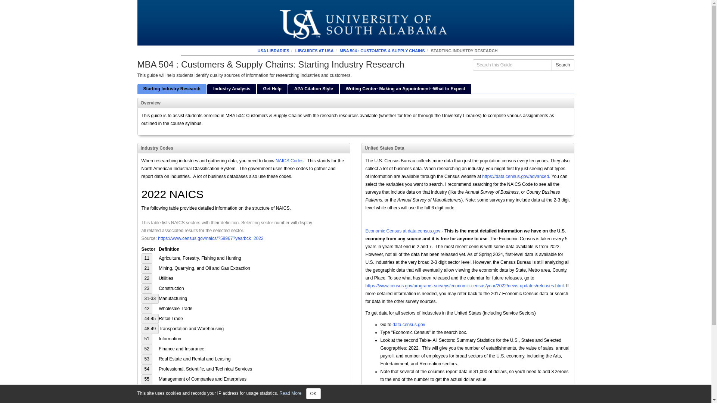  I want to click on NAICS Codes, so click(289, 161).